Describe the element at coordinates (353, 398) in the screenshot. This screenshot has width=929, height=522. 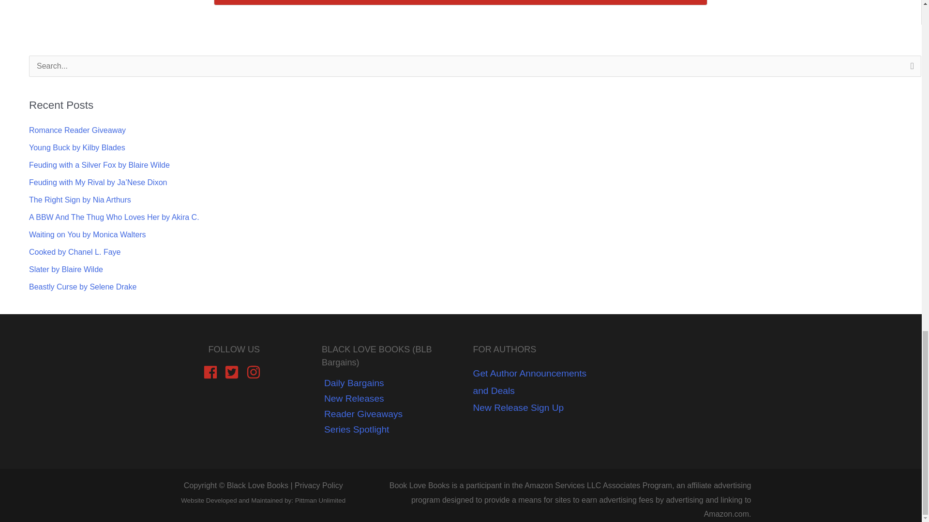
I see `New Releases` at that location.